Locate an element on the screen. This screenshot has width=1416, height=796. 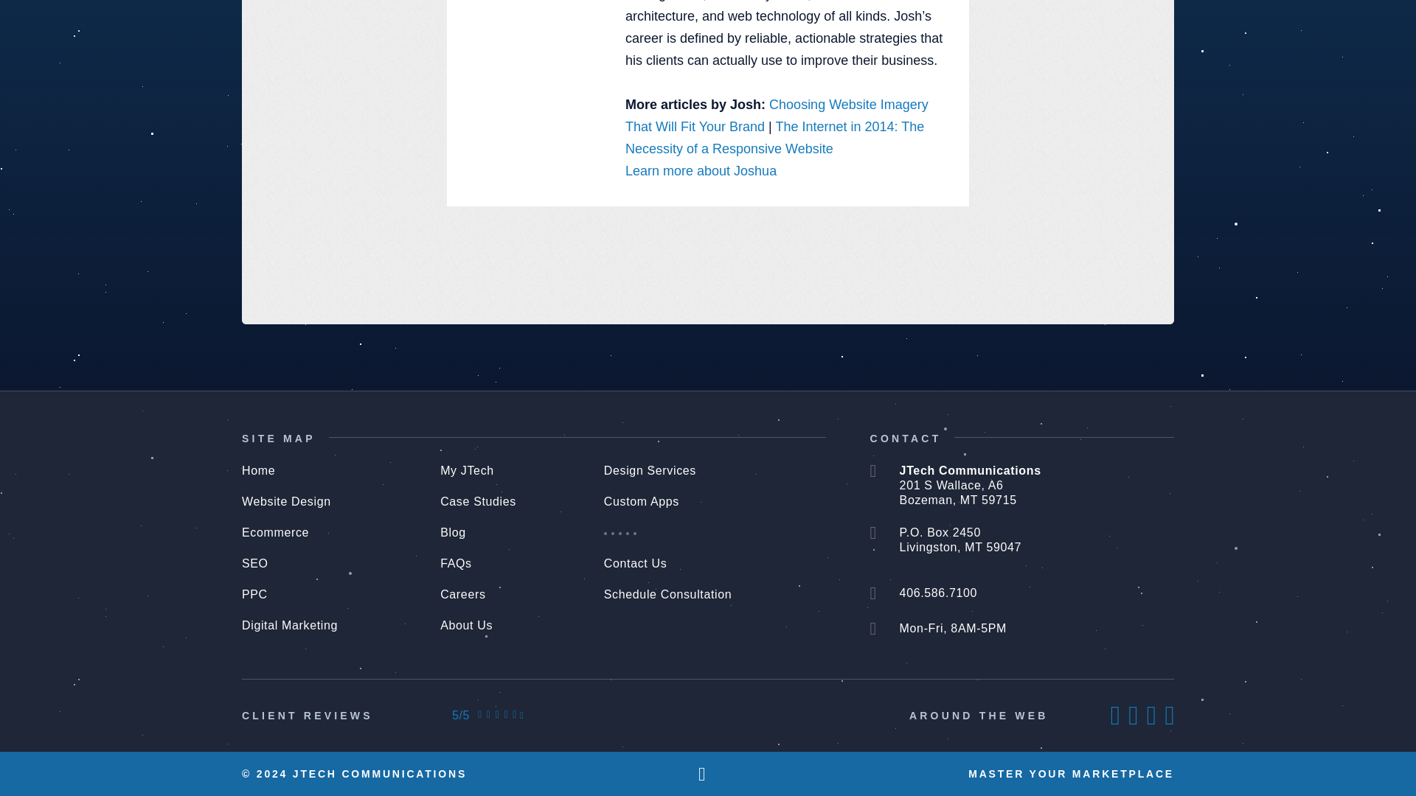
Digital Marketing is located at coordinates (290, 625).